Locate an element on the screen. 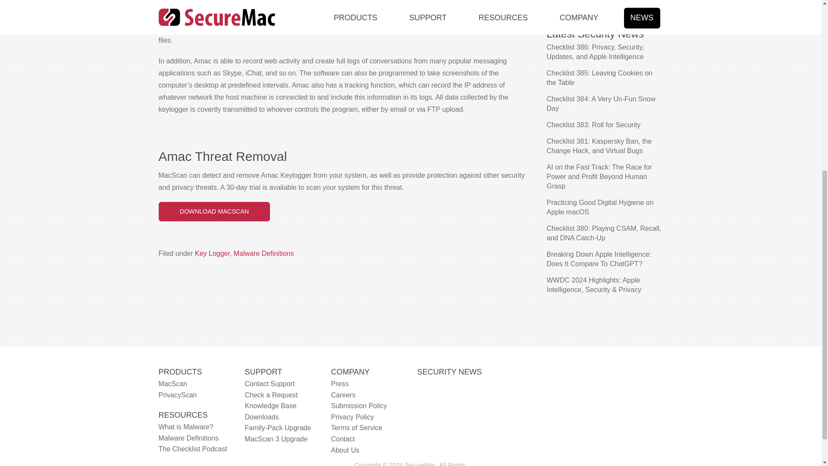 The height and width of the screenshot is (466, 828). Checklist 385: Leaving Cookies on the Table is located at coordinates (599, 78).